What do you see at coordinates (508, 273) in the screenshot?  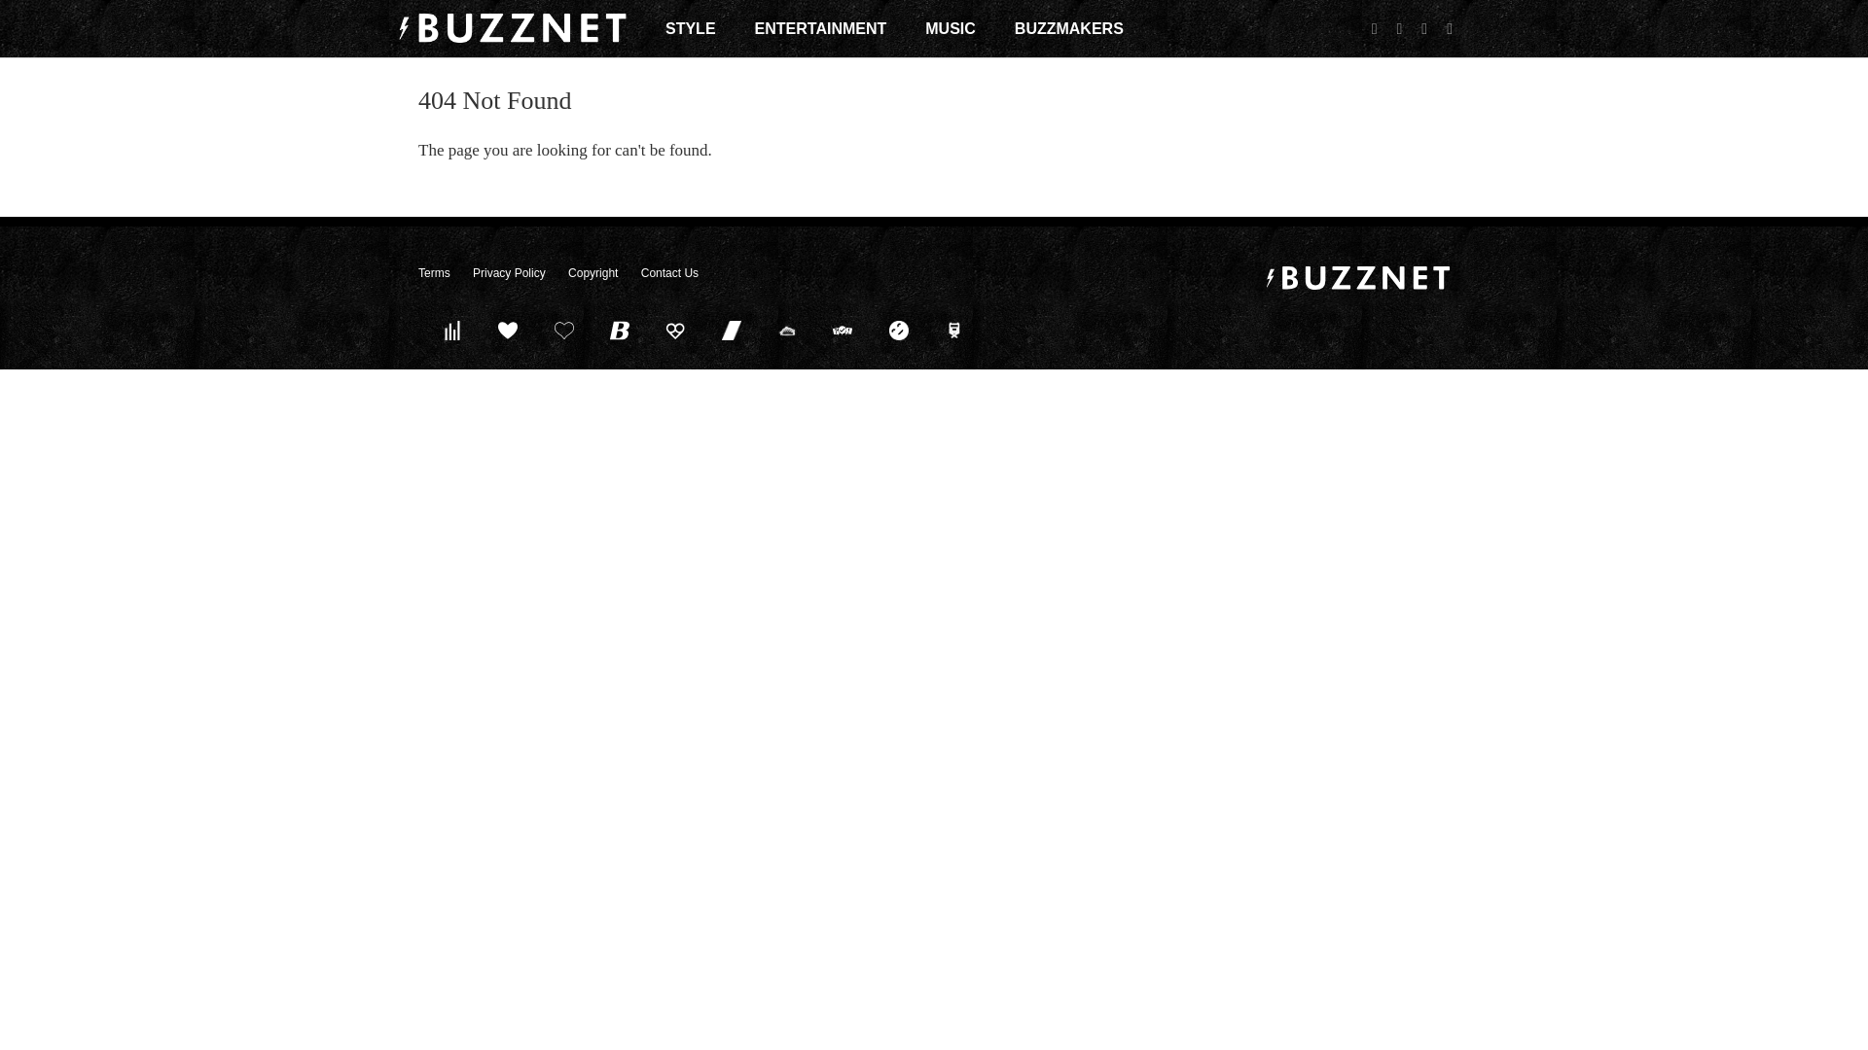 I see `Privacy Policy` at bounding box center [508, 273].